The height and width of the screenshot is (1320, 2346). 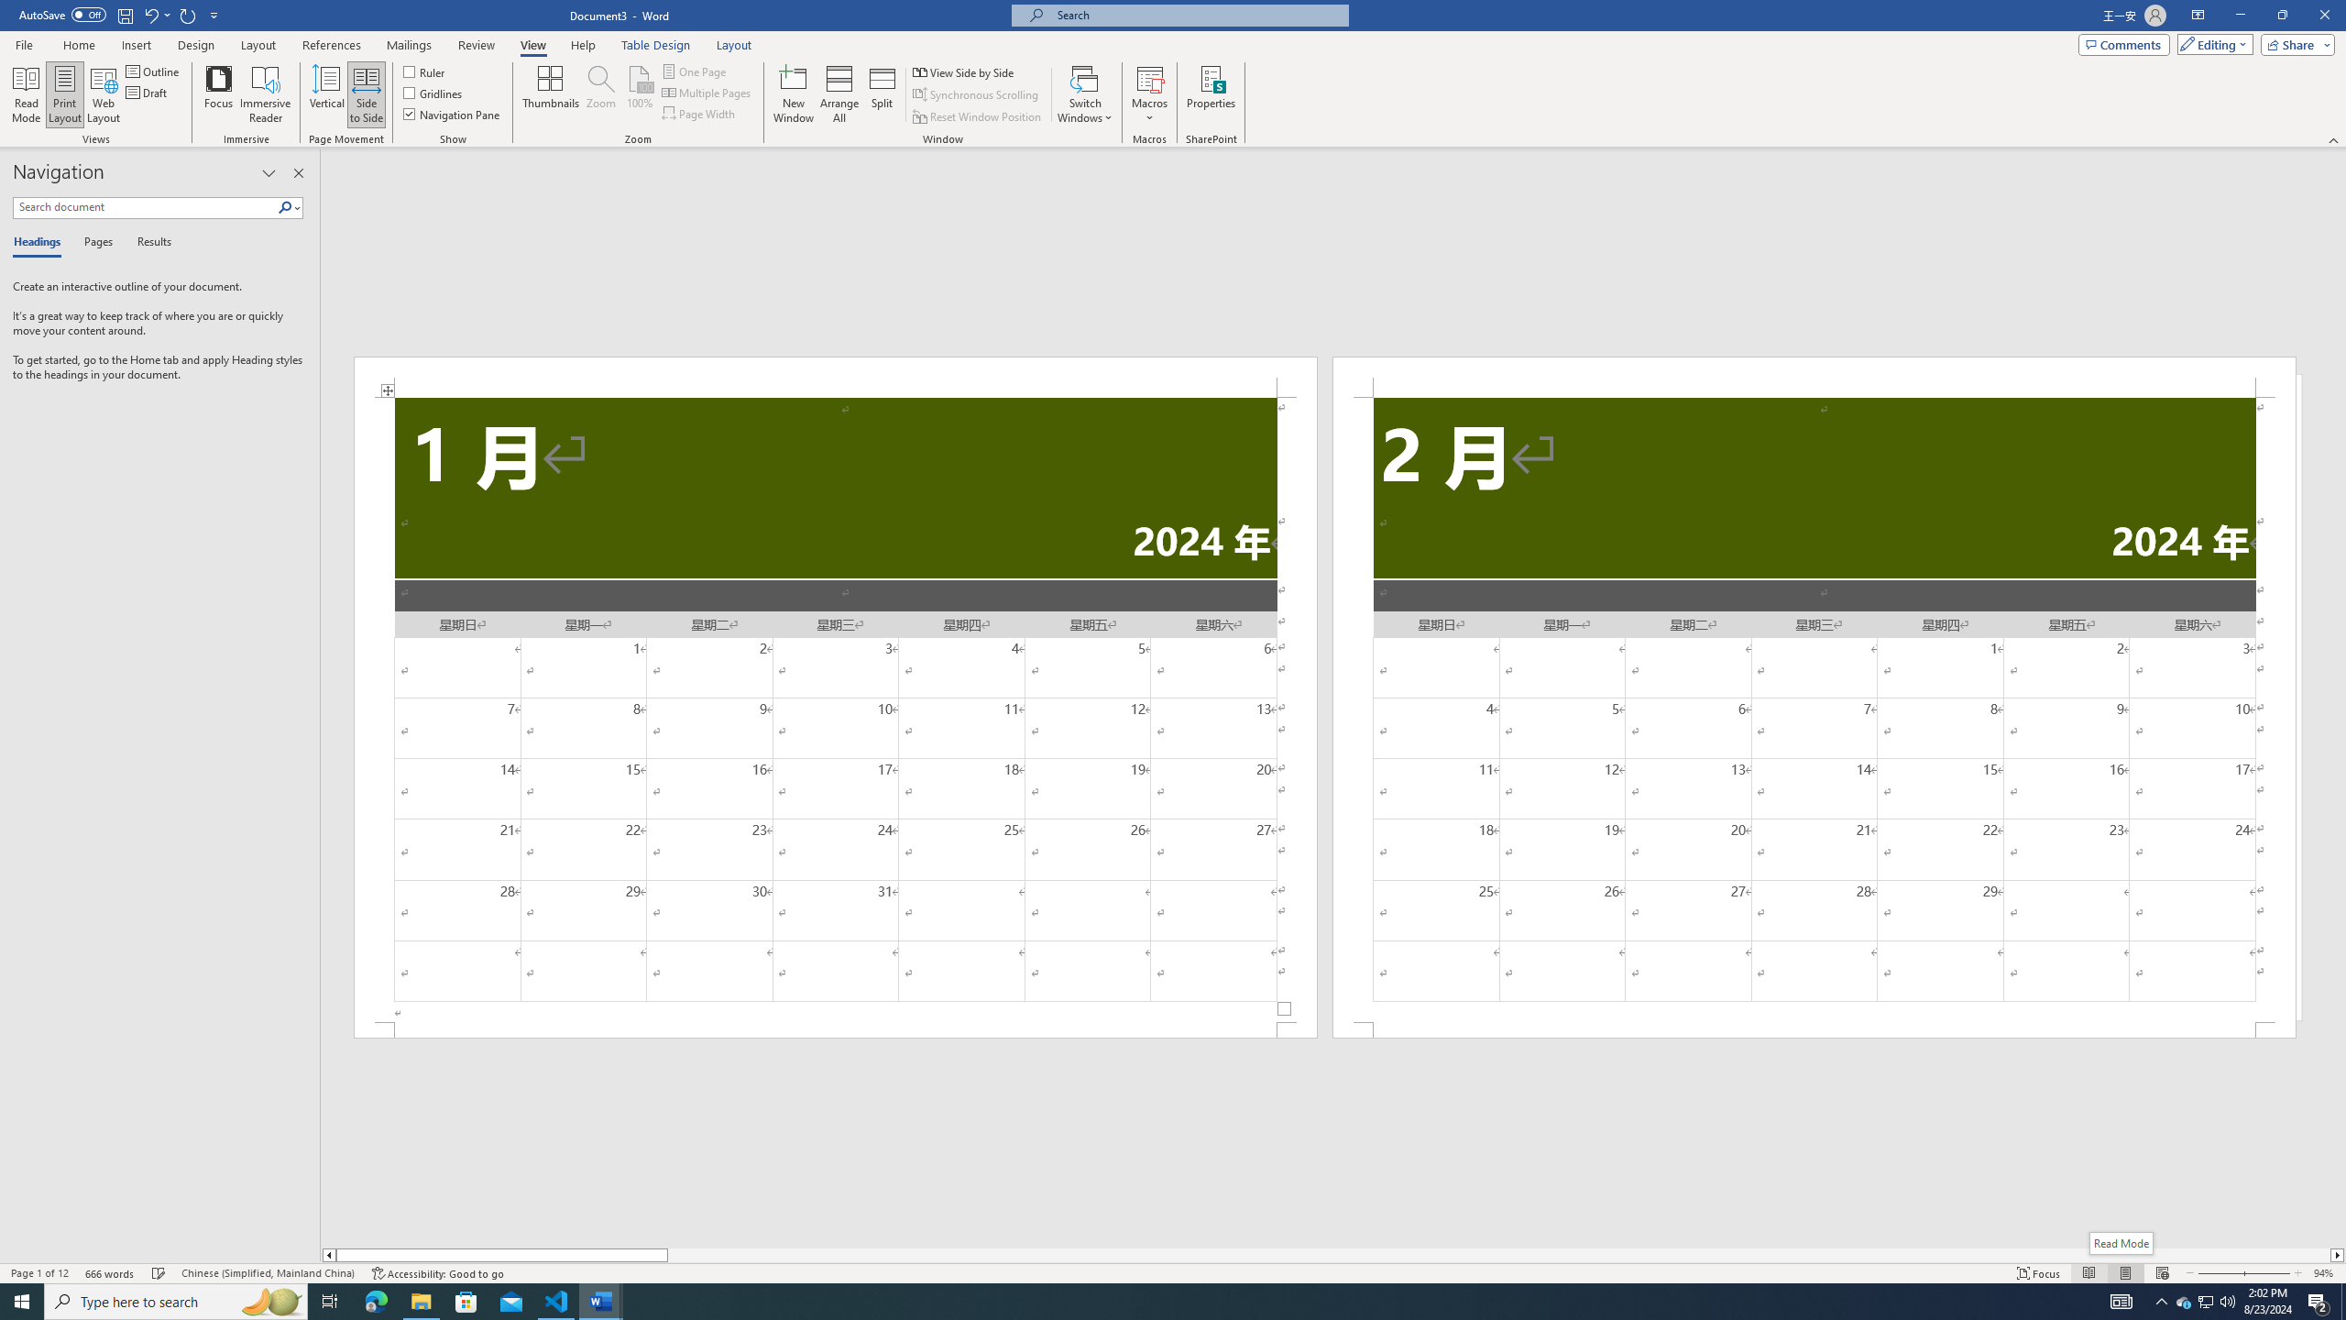 I want to click on Column left, so click(x=328, y=1255).